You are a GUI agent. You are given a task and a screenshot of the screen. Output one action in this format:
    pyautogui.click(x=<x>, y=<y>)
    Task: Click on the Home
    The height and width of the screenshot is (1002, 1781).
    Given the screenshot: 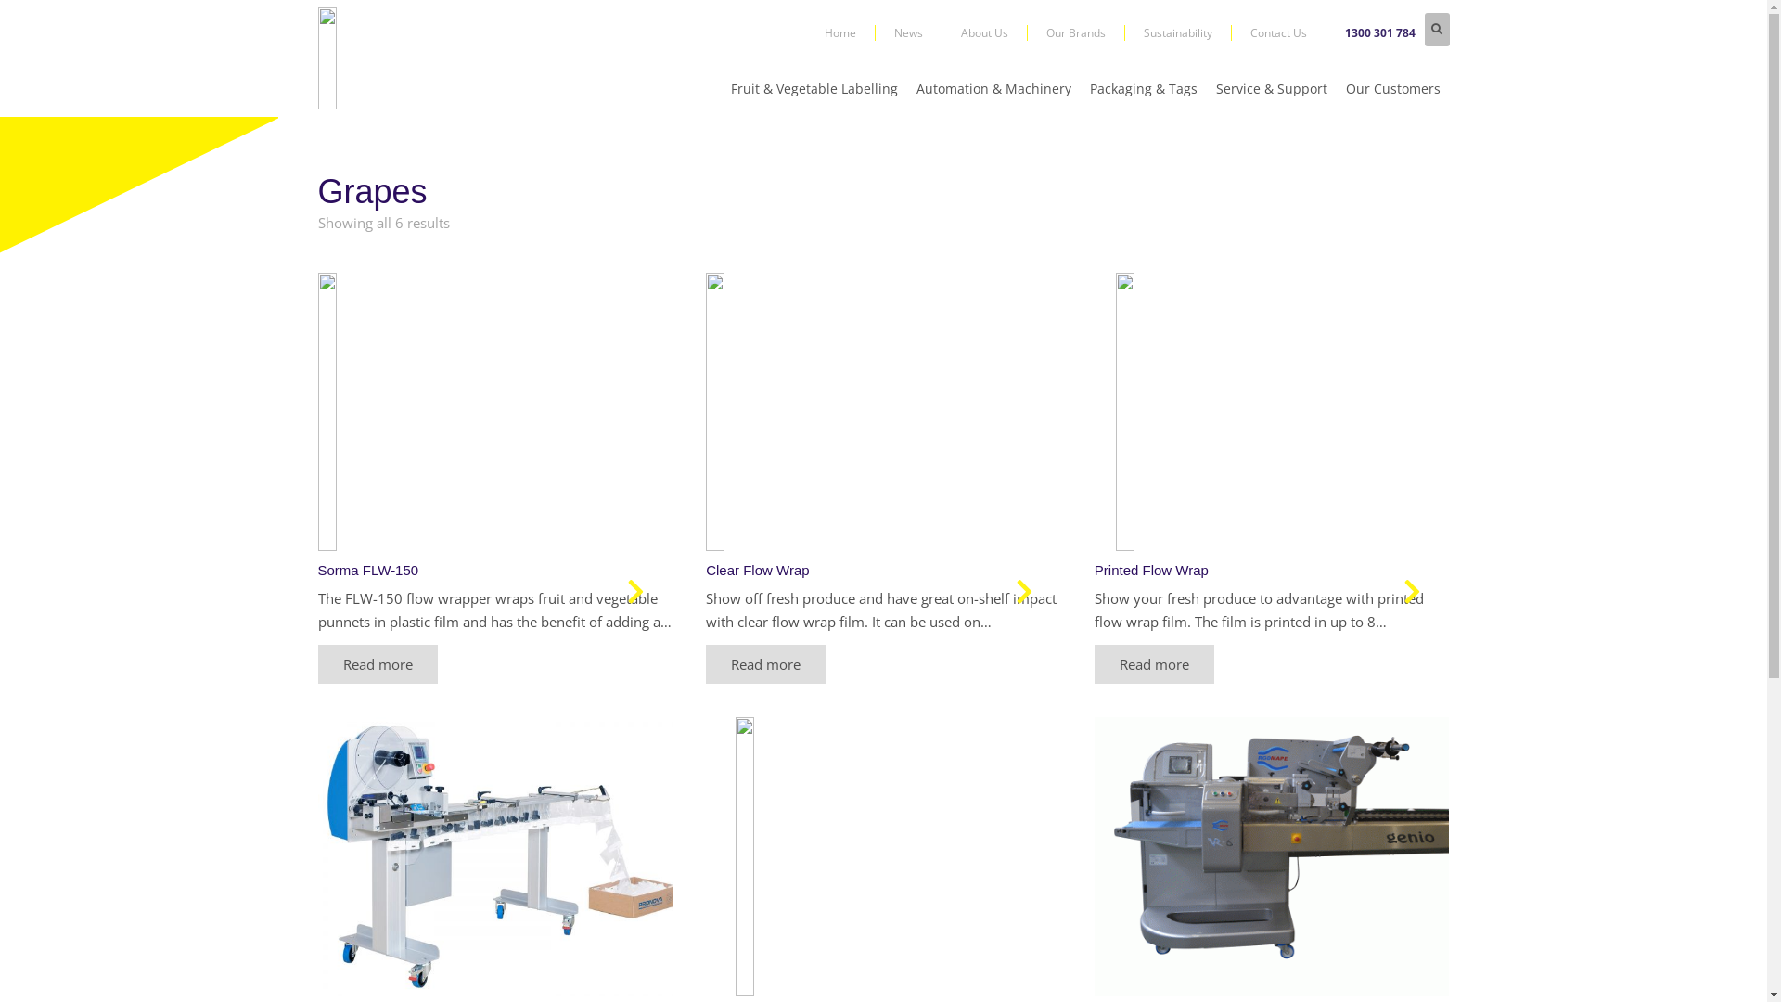 What is the action you would take?
    pyautogui.click(x=850, y=32)
    